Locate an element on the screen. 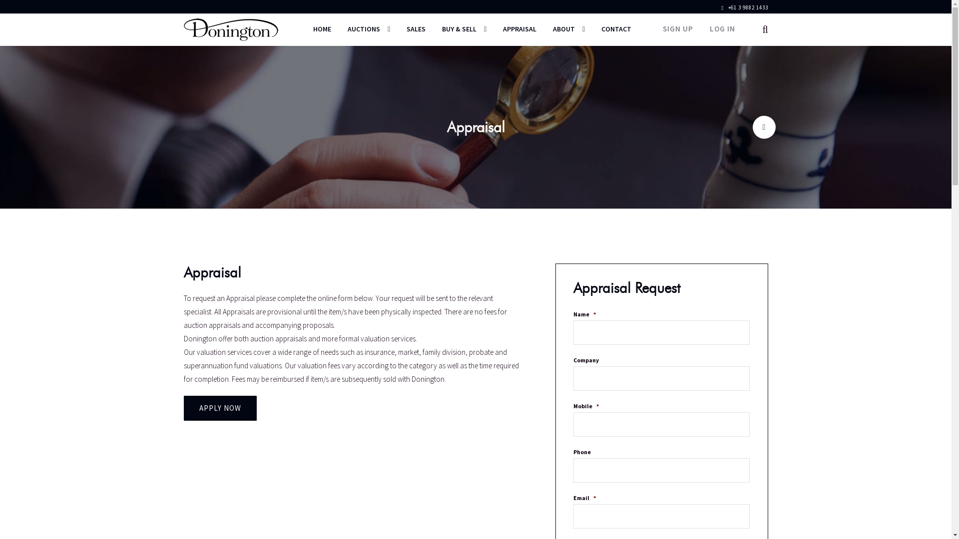 The image size is (959, 539). APPRAISAL is located at coordinates (519, 29).